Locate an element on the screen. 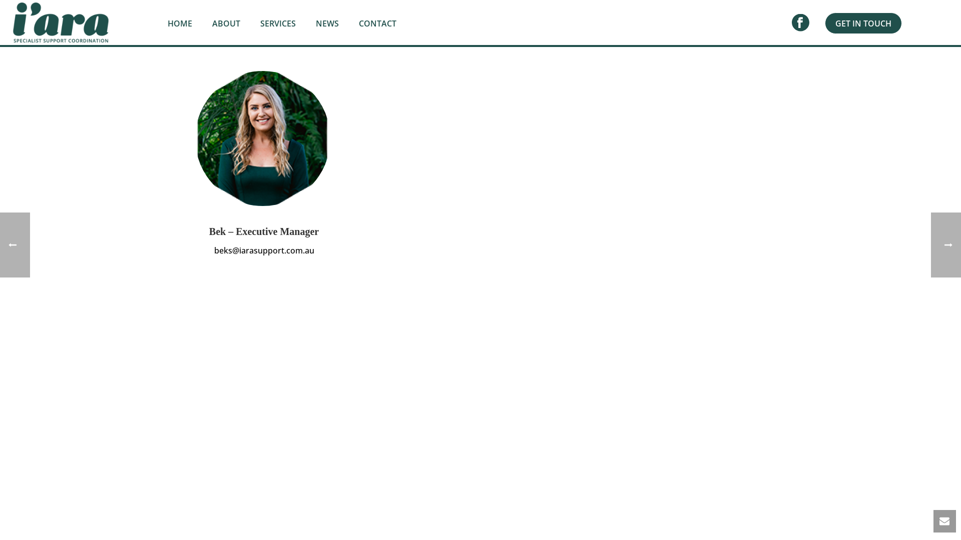 This screenshot has width=961, height=540. SERVICES is located at coordinates (278, 23).